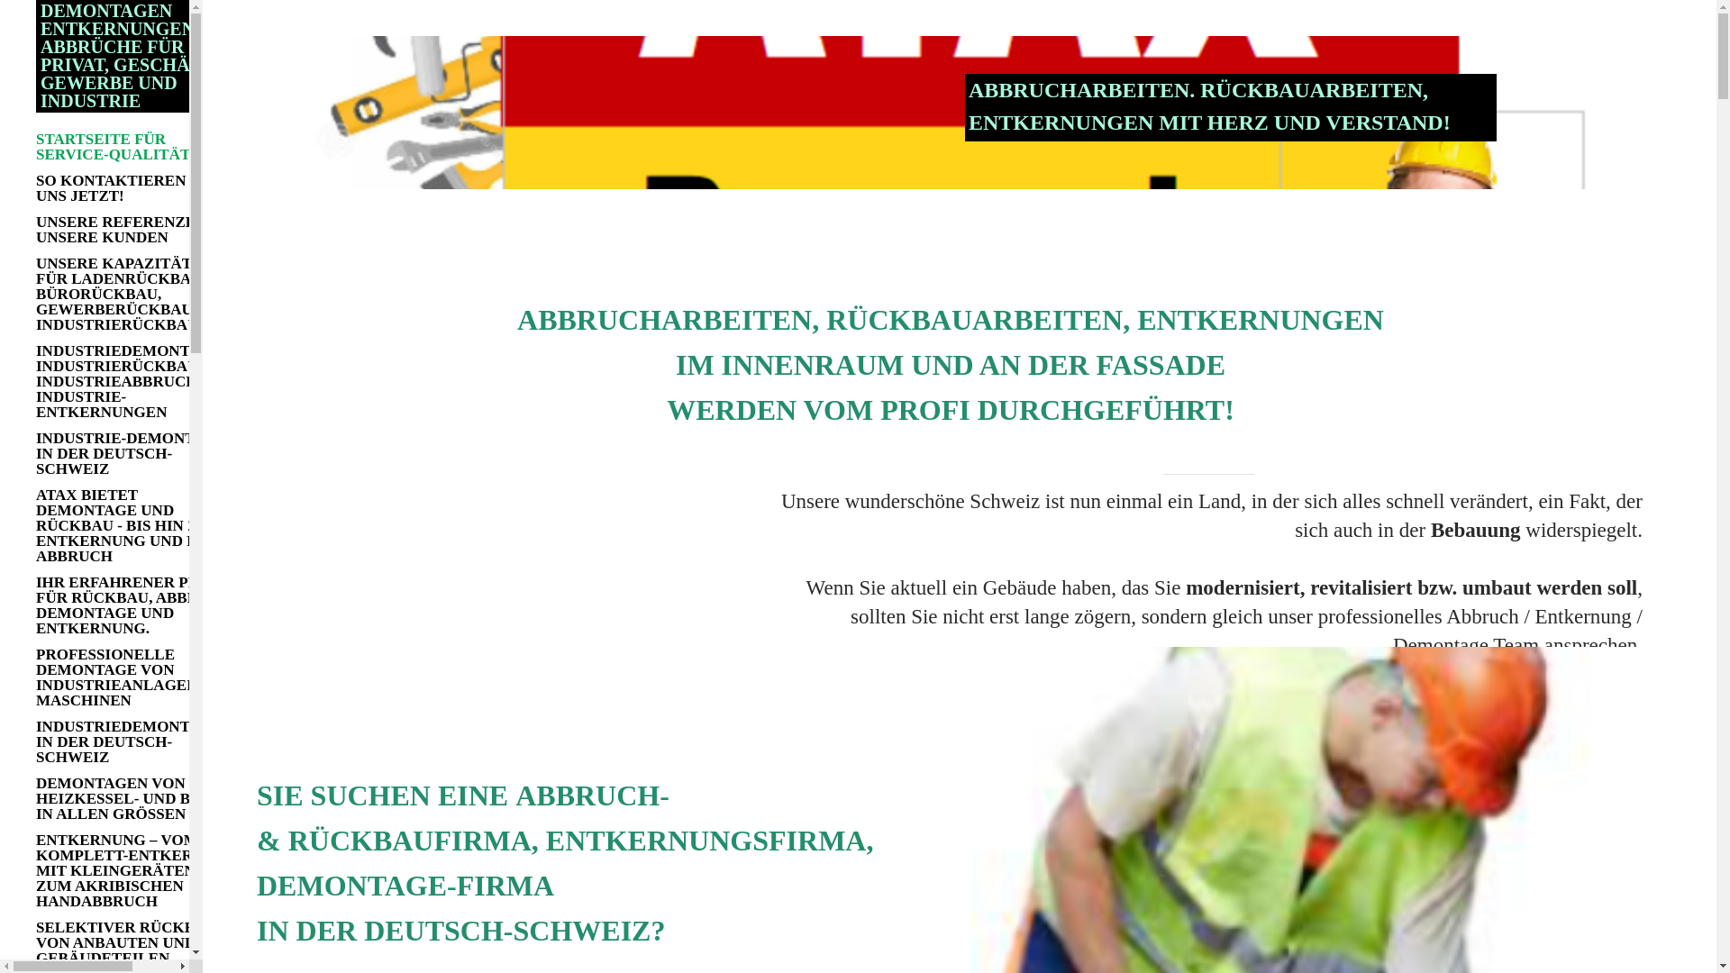 Image resolution: width=1730 pixels, height=973 pixels. I want to click on PROFESSIONELLE DEMONTAGE VON INDUSTRIEANLAGEN UND MASCHINEN, so click(139, 677).